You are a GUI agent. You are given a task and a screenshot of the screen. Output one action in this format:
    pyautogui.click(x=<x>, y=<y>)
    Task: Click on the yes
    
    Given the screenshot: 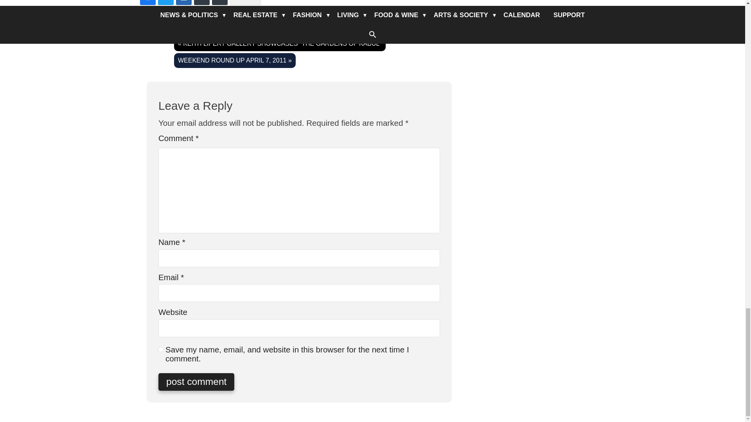 What is the action you would take?
    pyautogui.click(x=161, y=349)
    